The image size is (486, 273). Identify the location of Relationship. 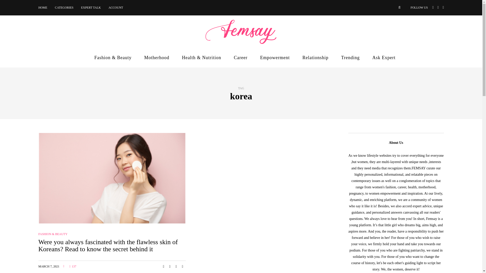
(315, 58).